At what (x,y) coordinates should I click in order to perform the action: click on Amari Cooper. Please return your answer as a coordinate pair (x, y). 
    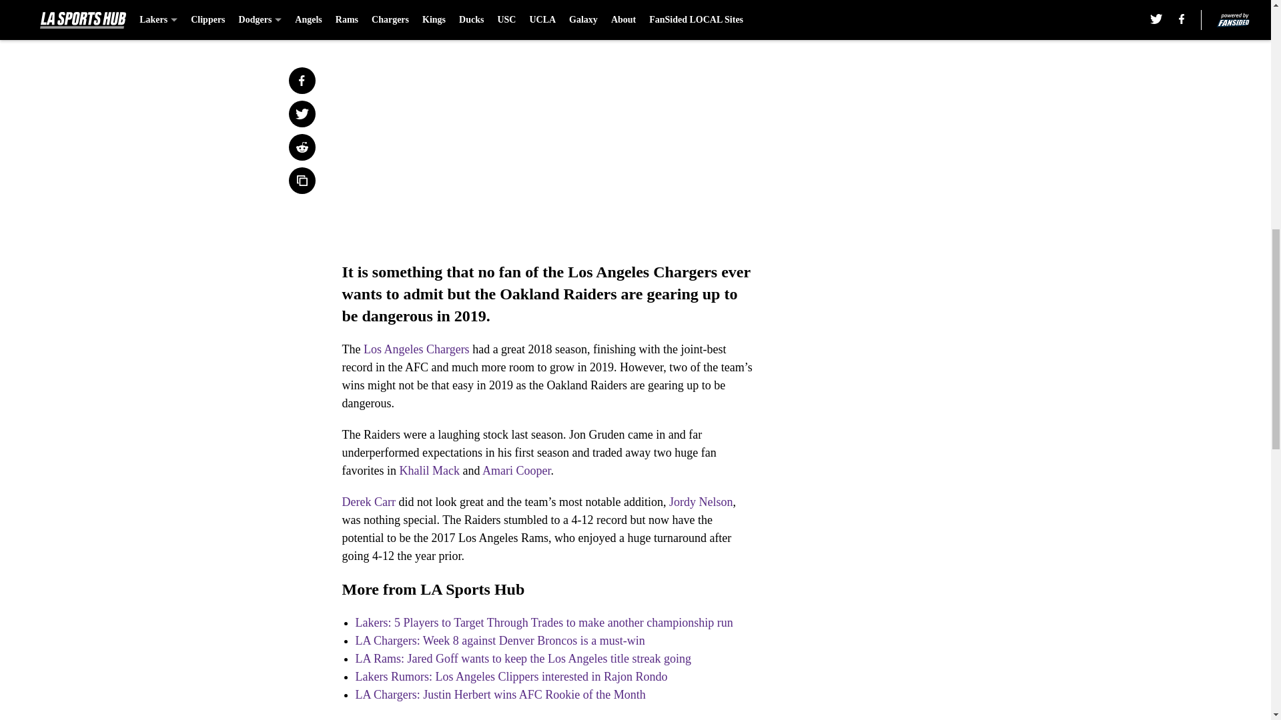
    Looking at the image, I should click on (516, 471).